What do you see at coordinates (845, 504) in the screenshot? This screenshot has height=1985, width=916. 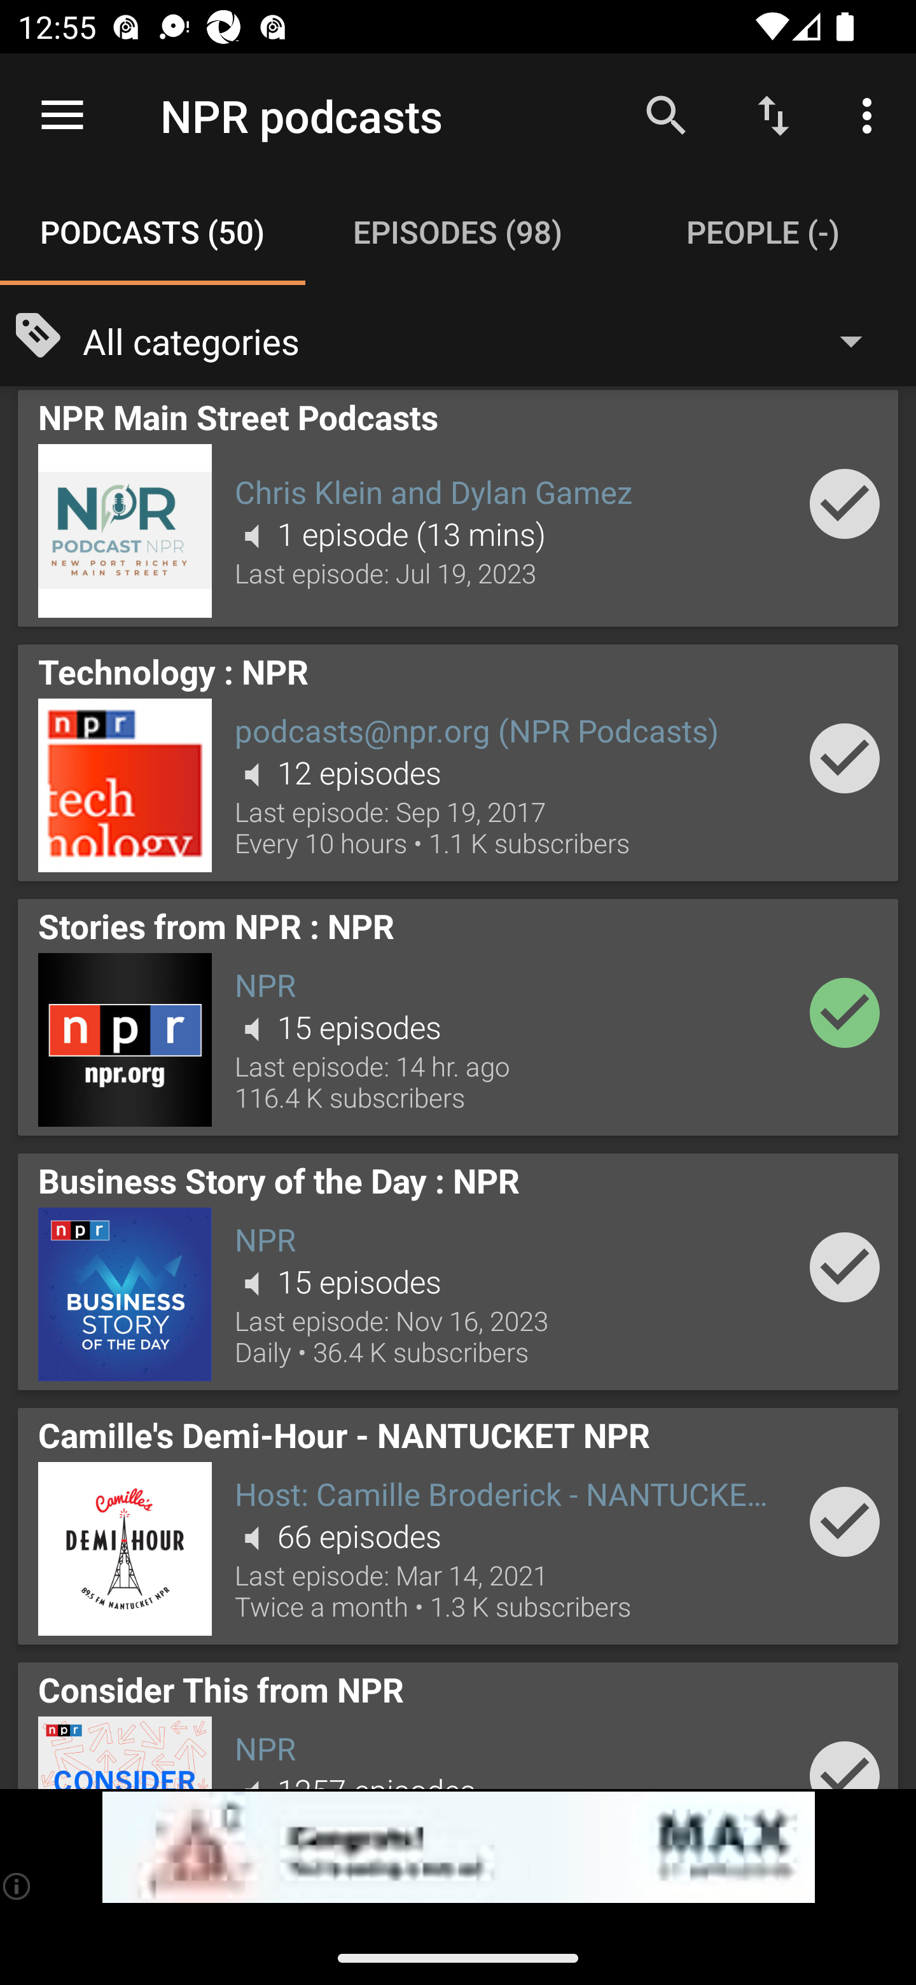 I see `Add` at bounding box center [845, 504].